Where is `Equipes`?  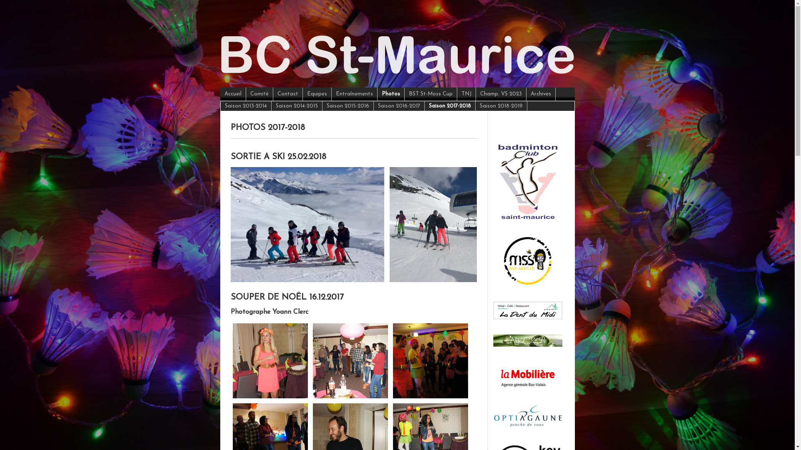
Equipes is located at coordinates (317, 94).